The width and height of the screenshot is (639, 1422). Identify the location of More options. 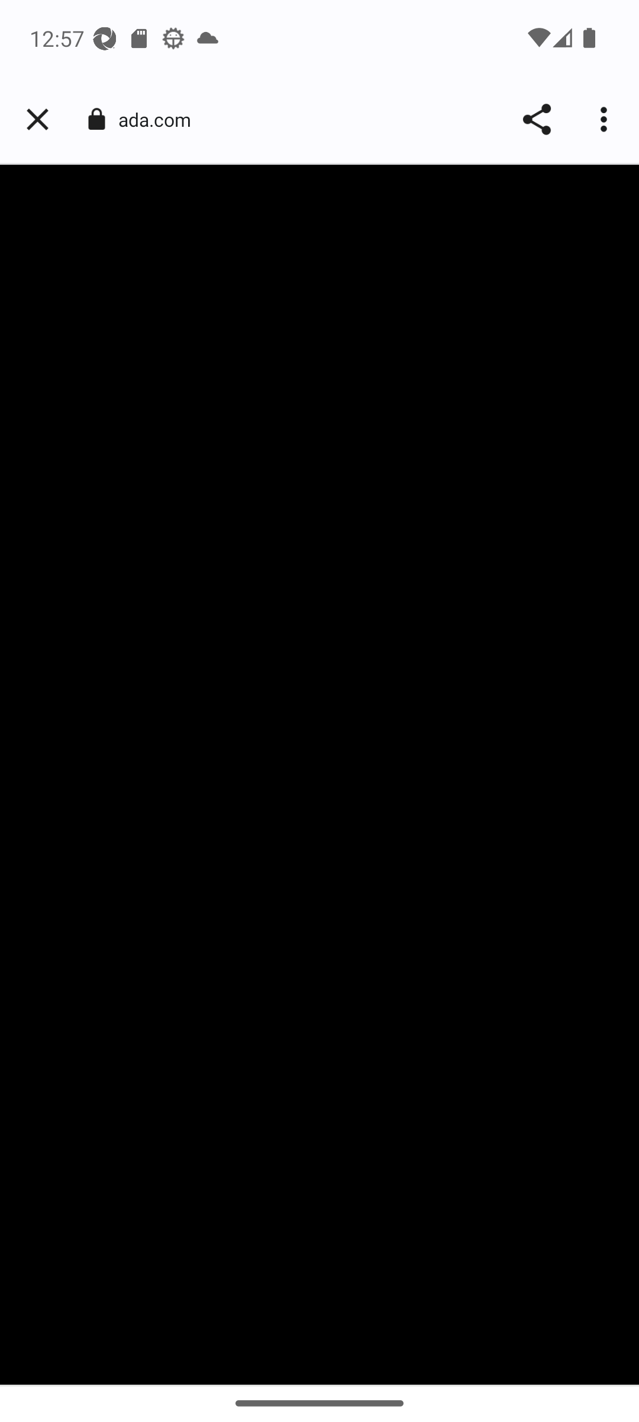
(606, 120).